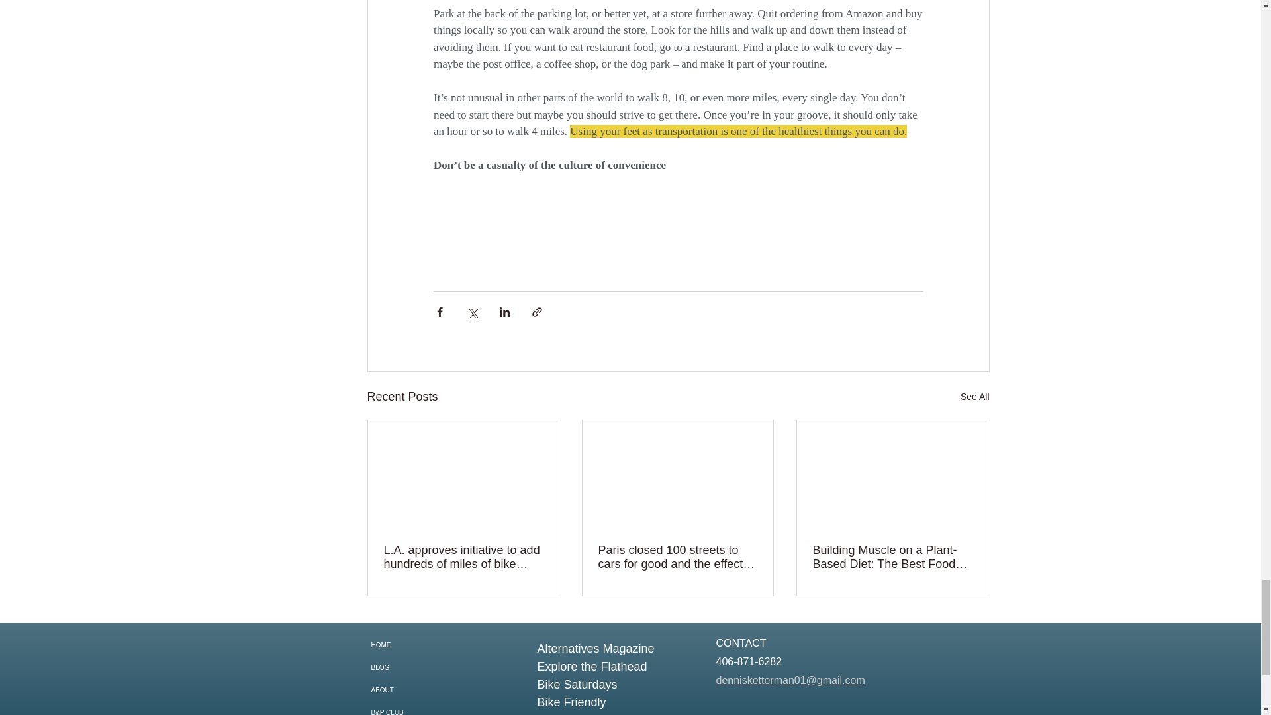  Describe the element at coordinates (975, 397) in the screenshot. I see `See All` at that location.